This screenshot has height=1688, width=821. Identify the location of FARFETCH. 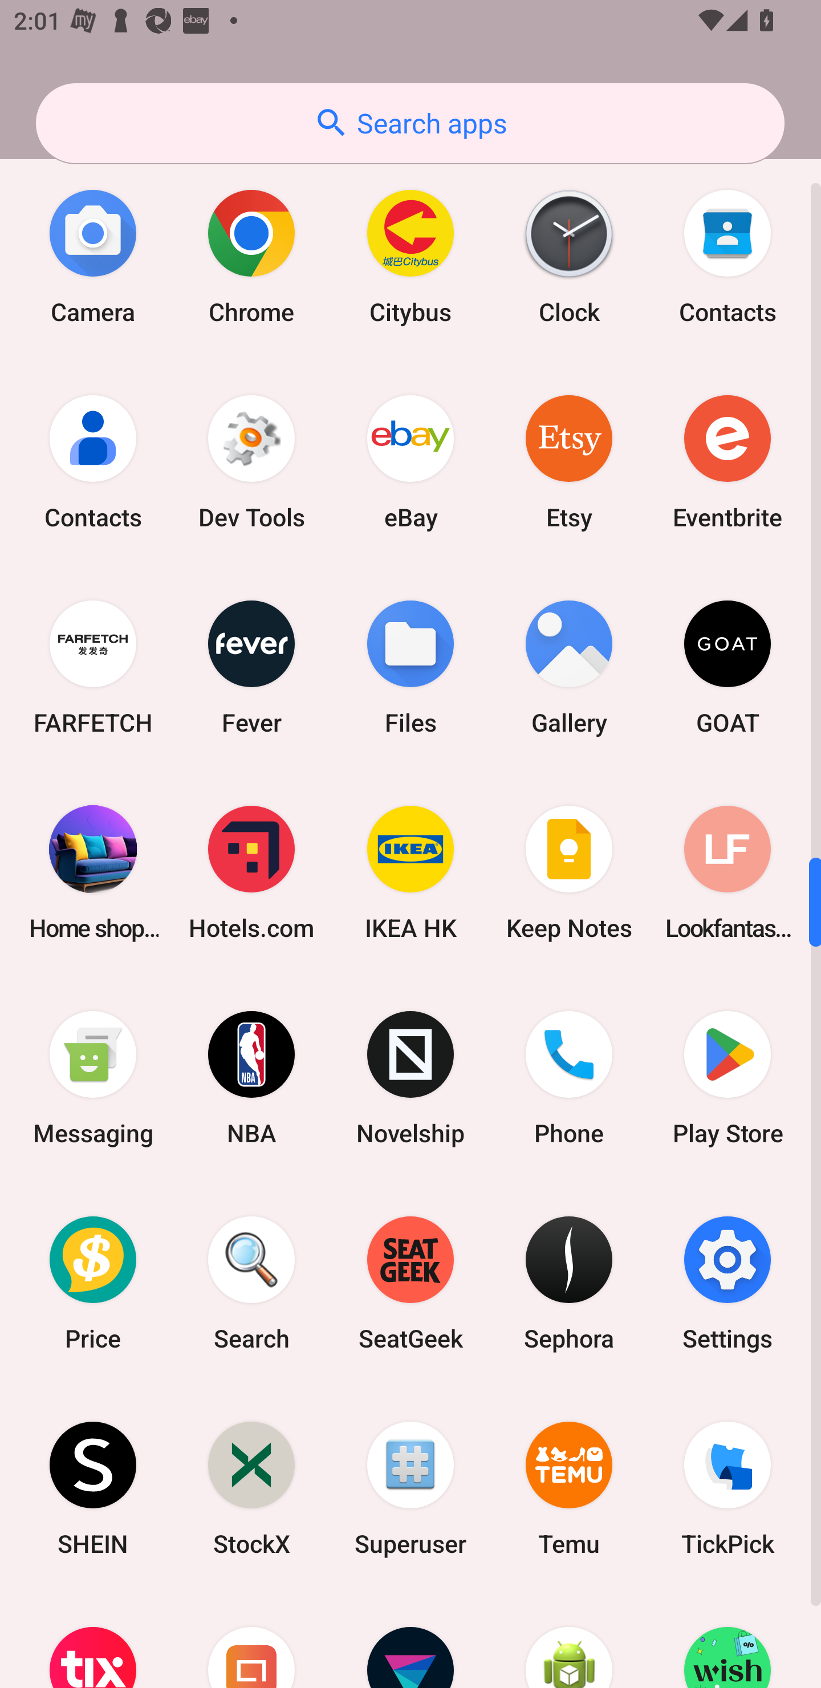
(93, 666).